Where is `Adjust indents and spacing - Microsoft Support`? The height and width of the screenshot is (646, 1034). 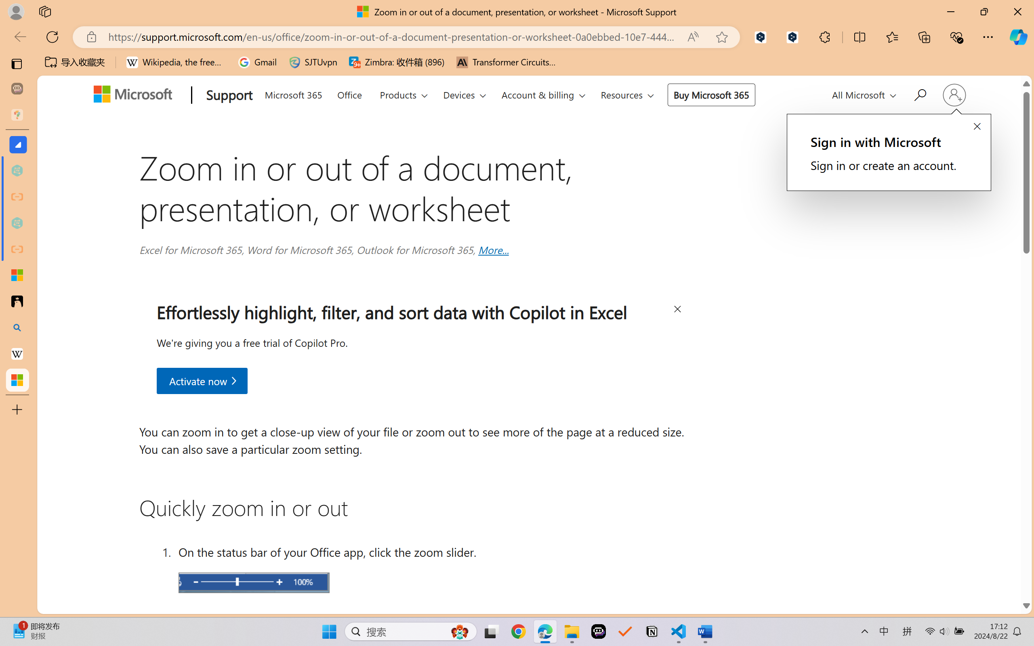 Adjust indents and spacing - Microsoft Support is located at coordinates (17, 275).